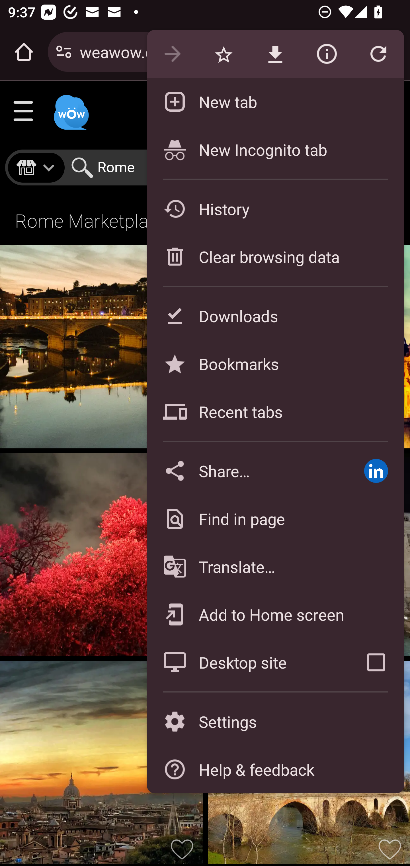 This screenshot has width=410, height=866. Describe the element at coordinates (275, 209) in the screenshot. I see `History` at that location.